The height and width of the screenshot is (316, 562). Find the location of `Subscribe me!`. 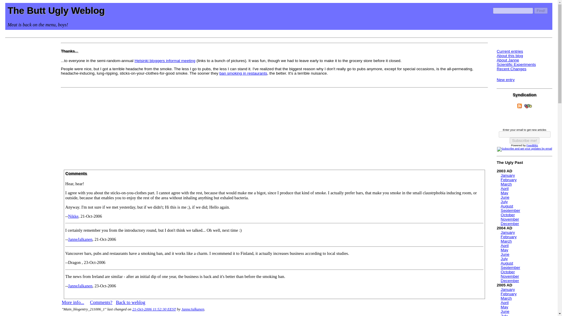

Subscribe me! is located at coordinates (524, 140).